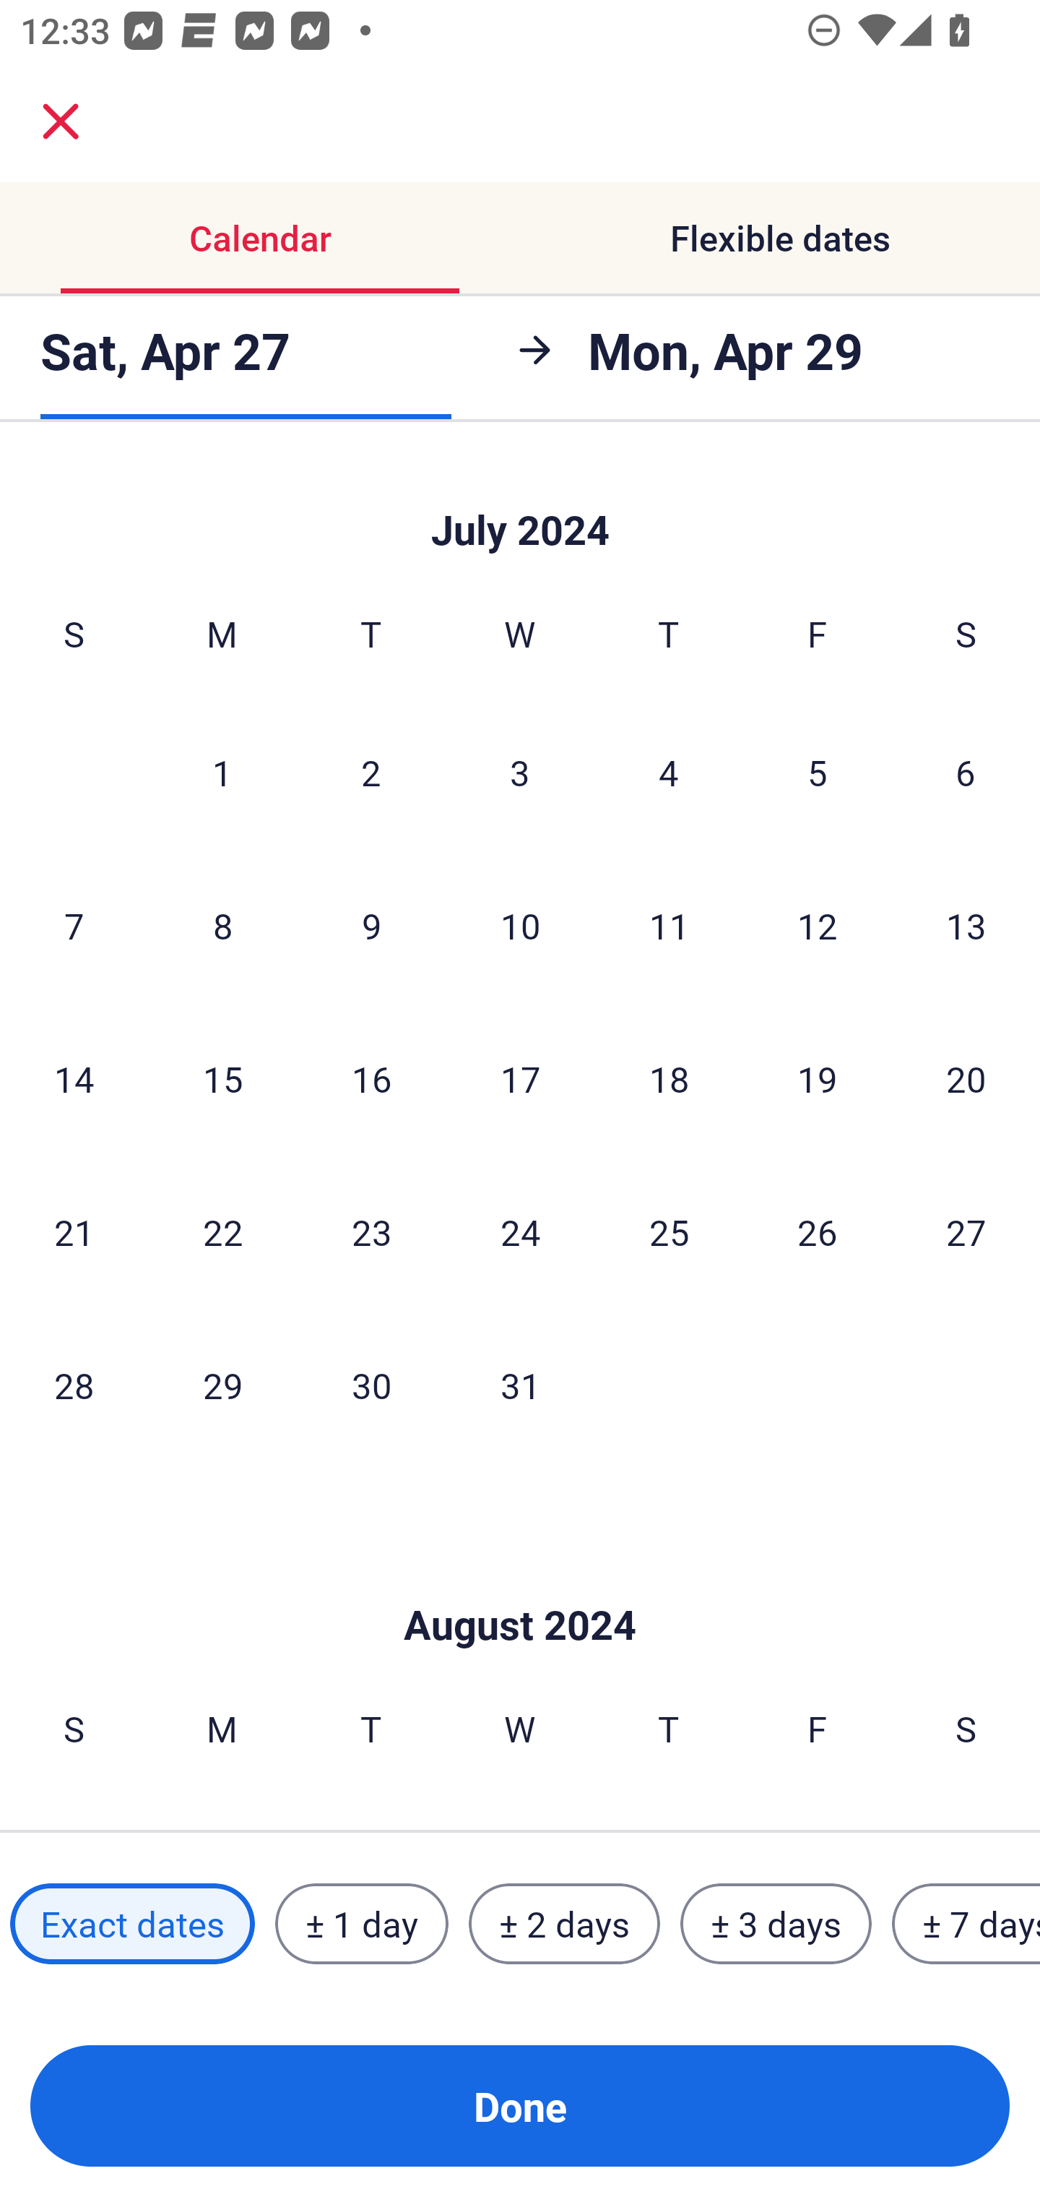  What do you see at coordinates (222, 926) in the screenshot?
I see `8 Monday, July 8, 2024` at bounding box center [222, 926].